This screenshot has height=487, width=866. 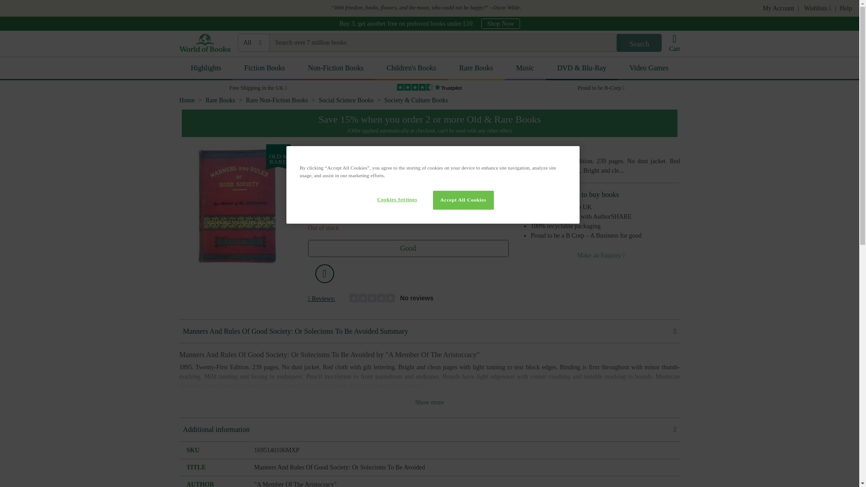 I want to click on Children's Books, so click(x=411, y=69).